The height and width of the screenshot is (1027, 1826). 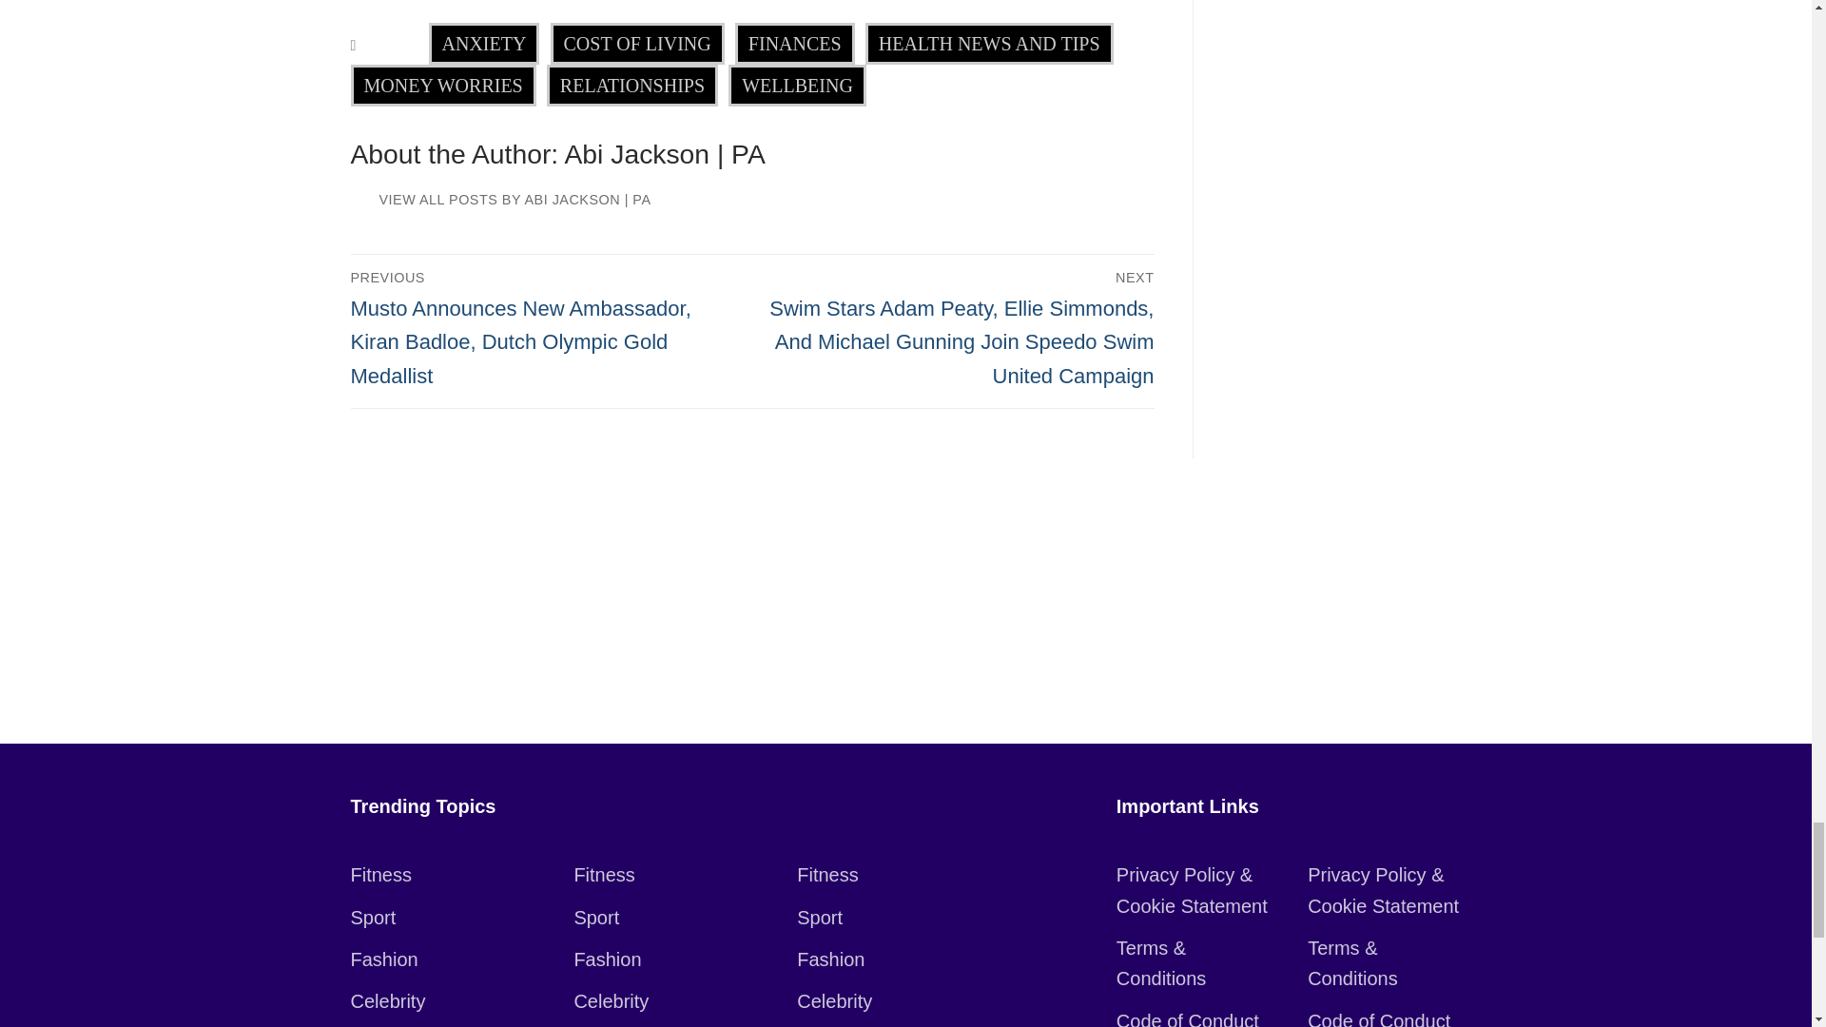 I want to click on FINANCES, so click(x=795, y=44).